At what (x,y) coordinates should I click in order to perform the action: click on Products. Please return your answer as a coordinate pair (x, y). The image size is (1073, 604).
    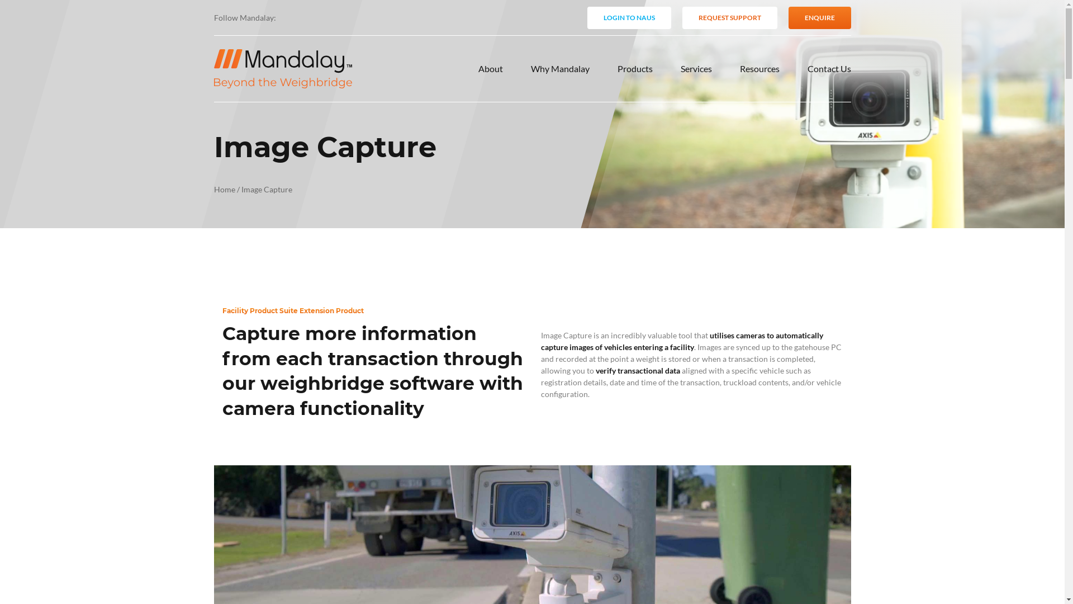
    Looking at the image, I should click on (635, 68).